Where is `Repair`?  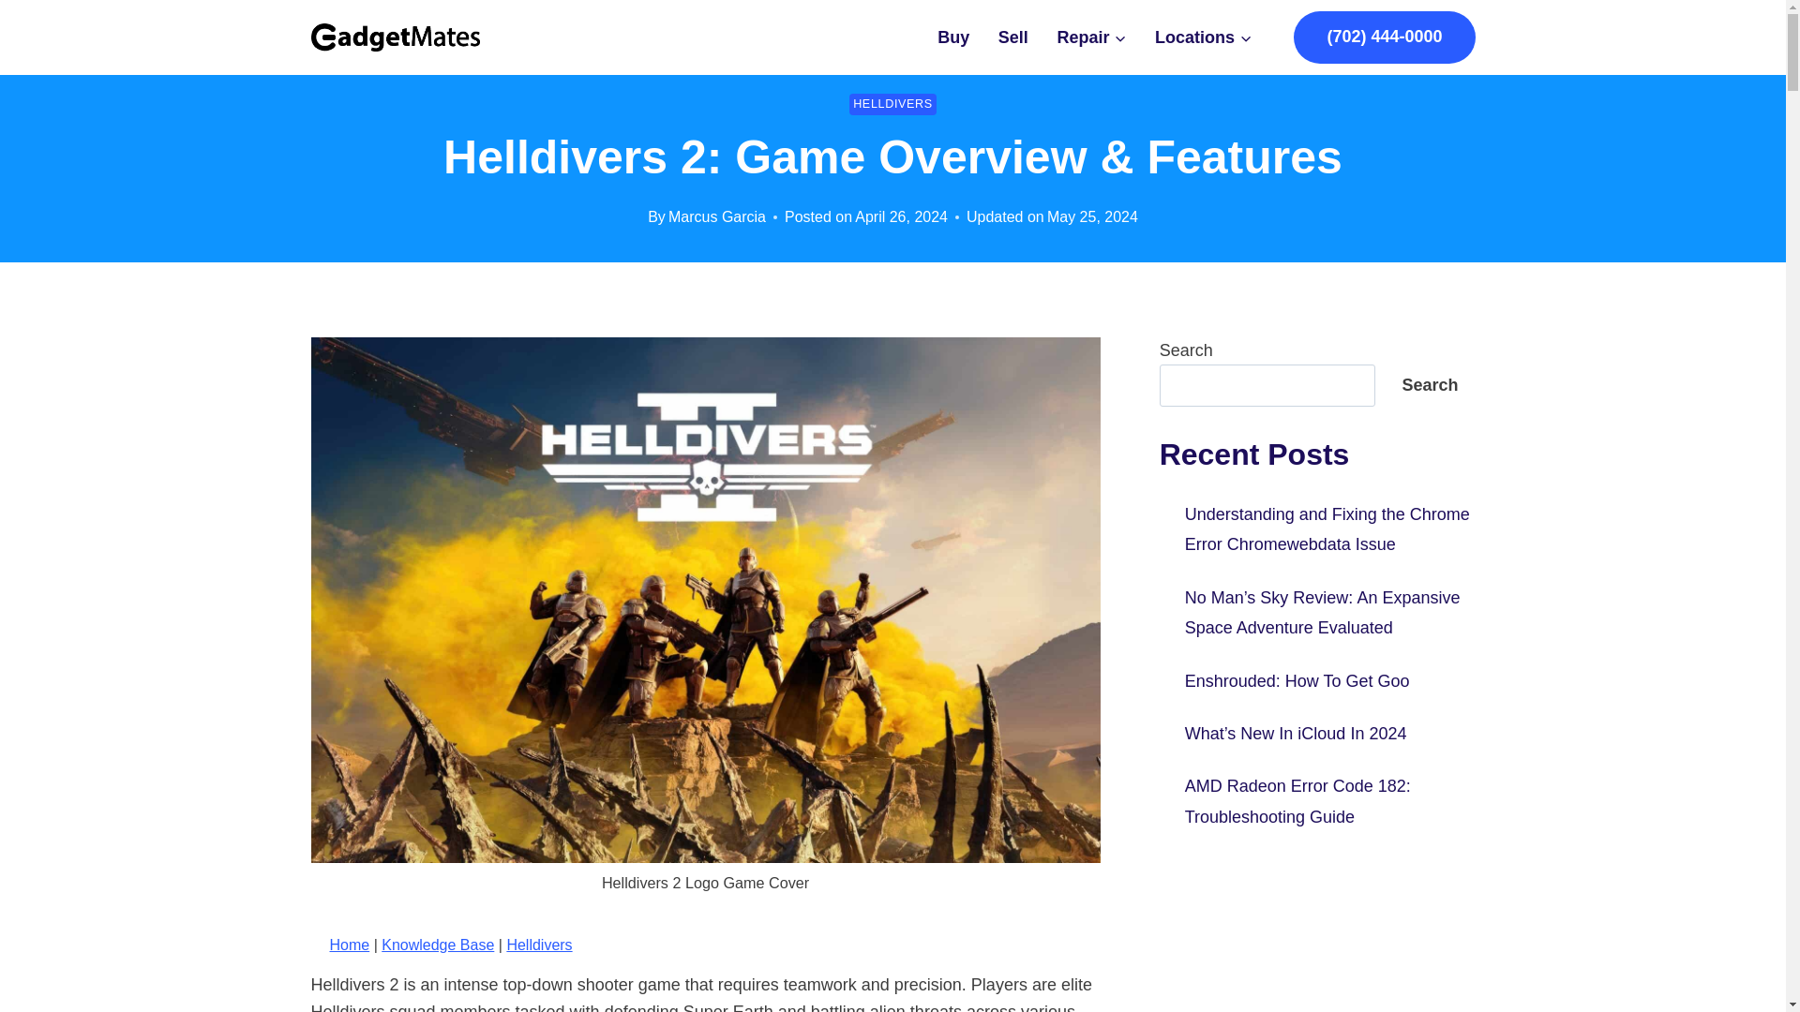 Repair is located at coordinates (1091, 37).